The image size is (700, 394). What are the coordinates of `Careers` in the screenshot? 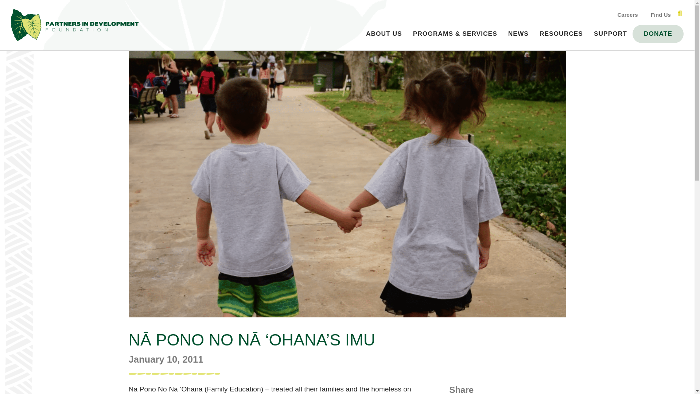 It's located at (626, 15).